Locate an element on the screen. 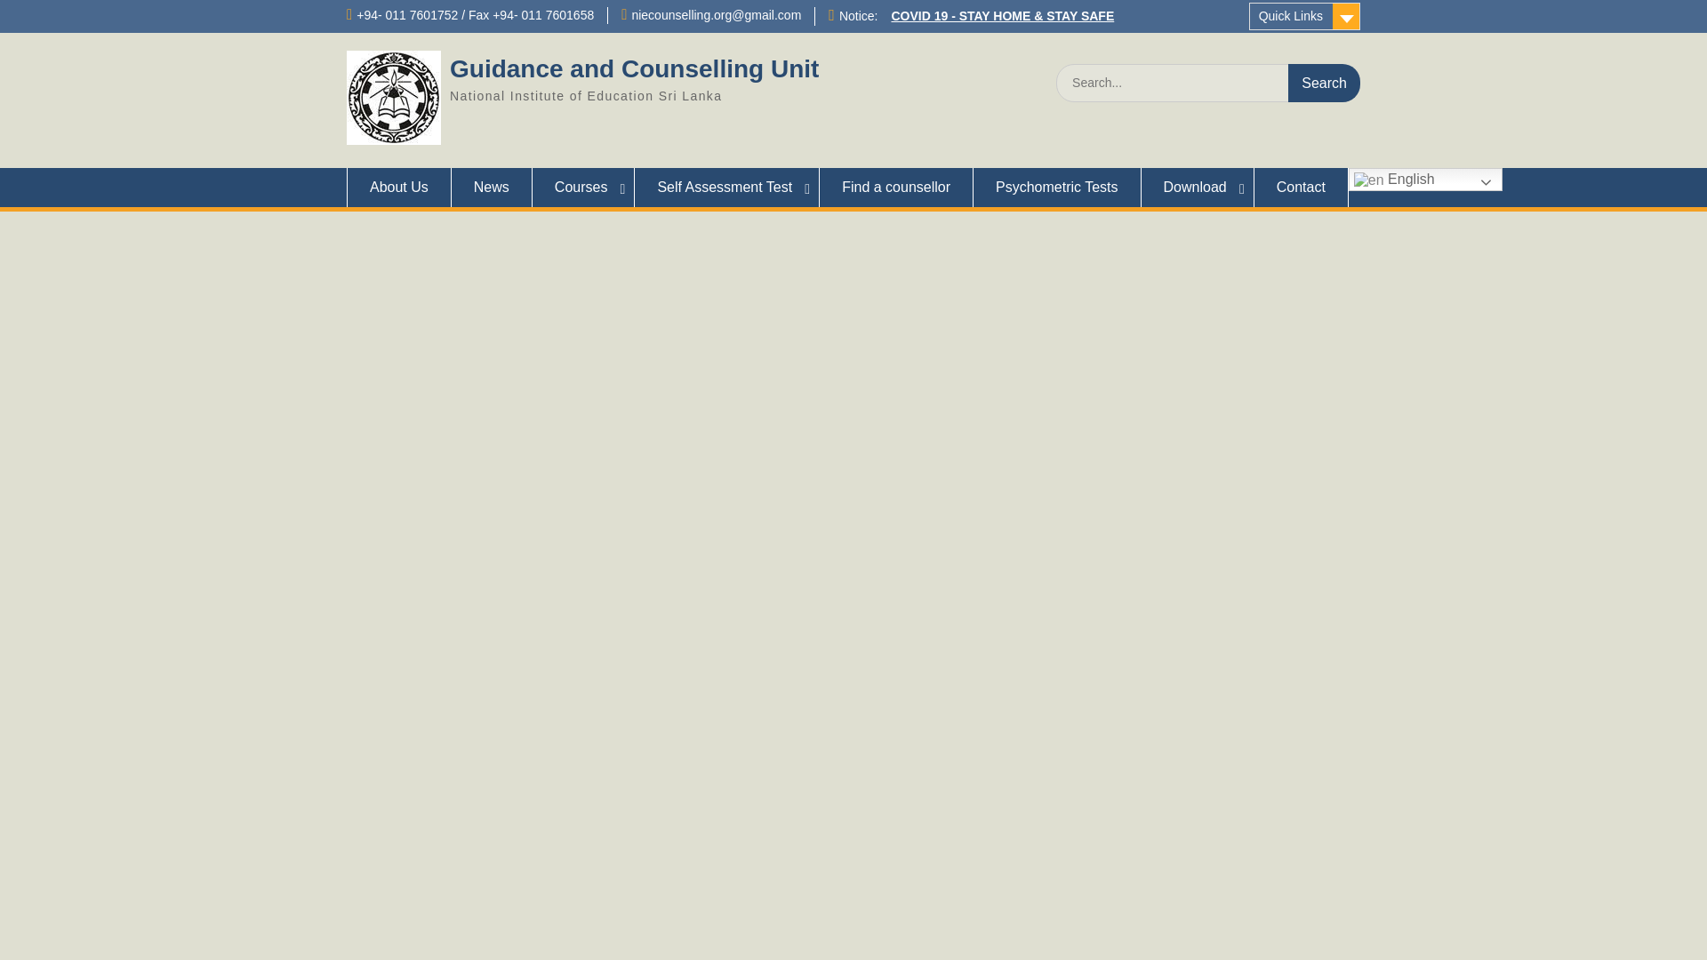 This screenshot has height=960, width=1707. Self Assessment Test is located at coordinates (727, 188).